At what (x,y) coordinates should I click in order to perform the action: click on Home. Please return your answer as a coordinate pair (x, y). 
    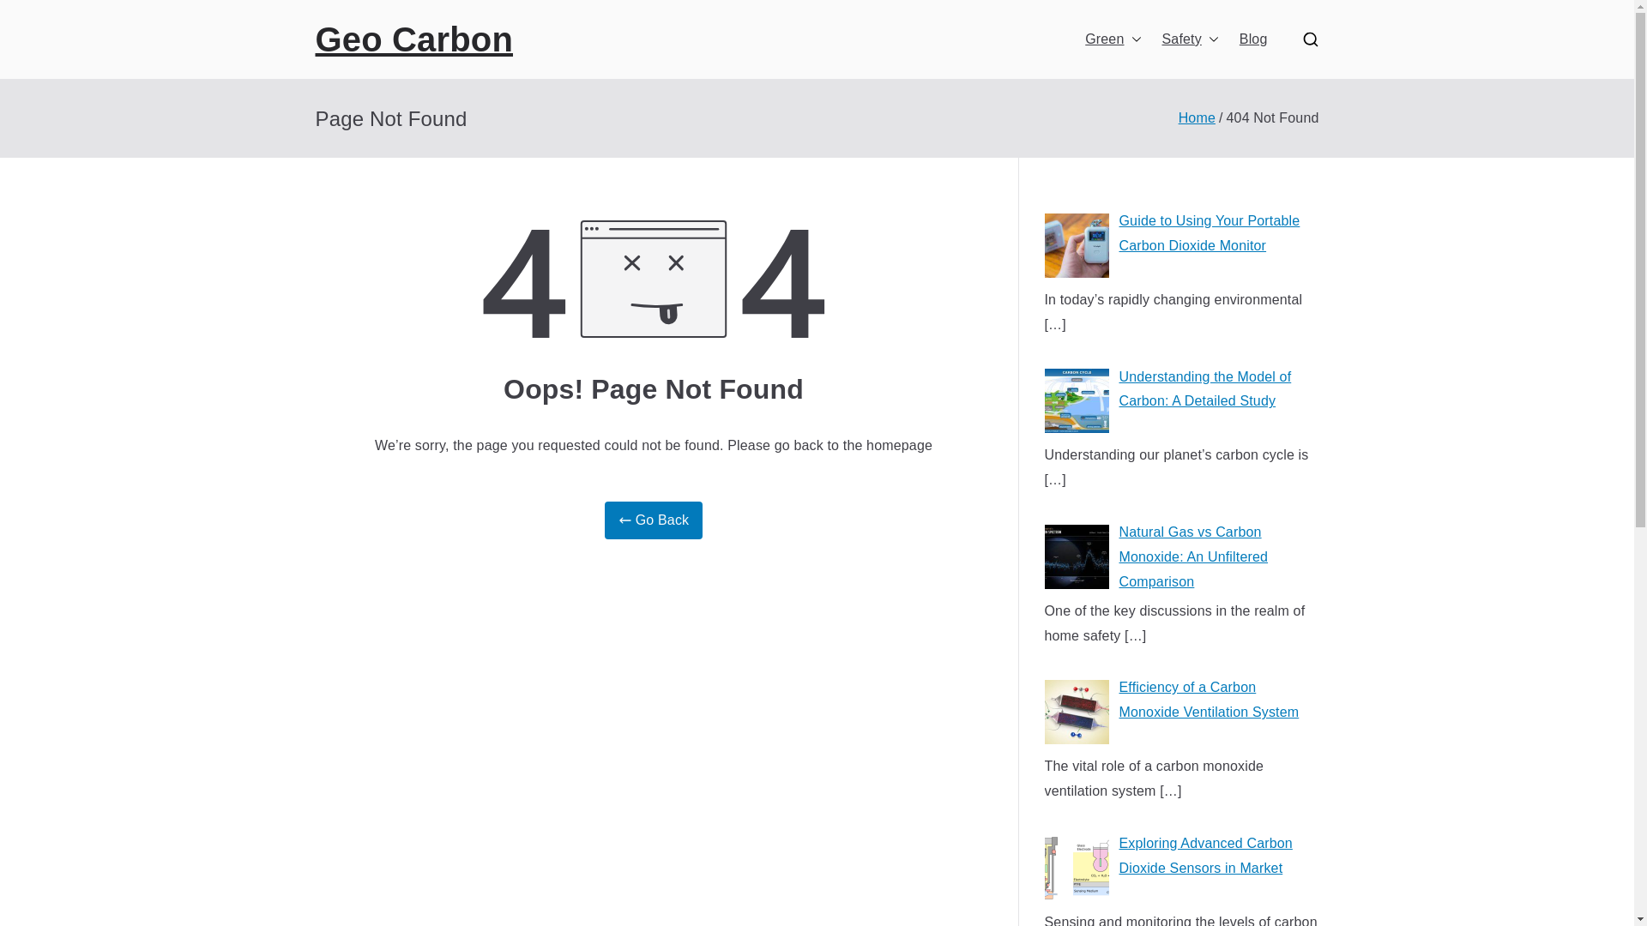
    Looking at the image, I should click on (1197, 117).